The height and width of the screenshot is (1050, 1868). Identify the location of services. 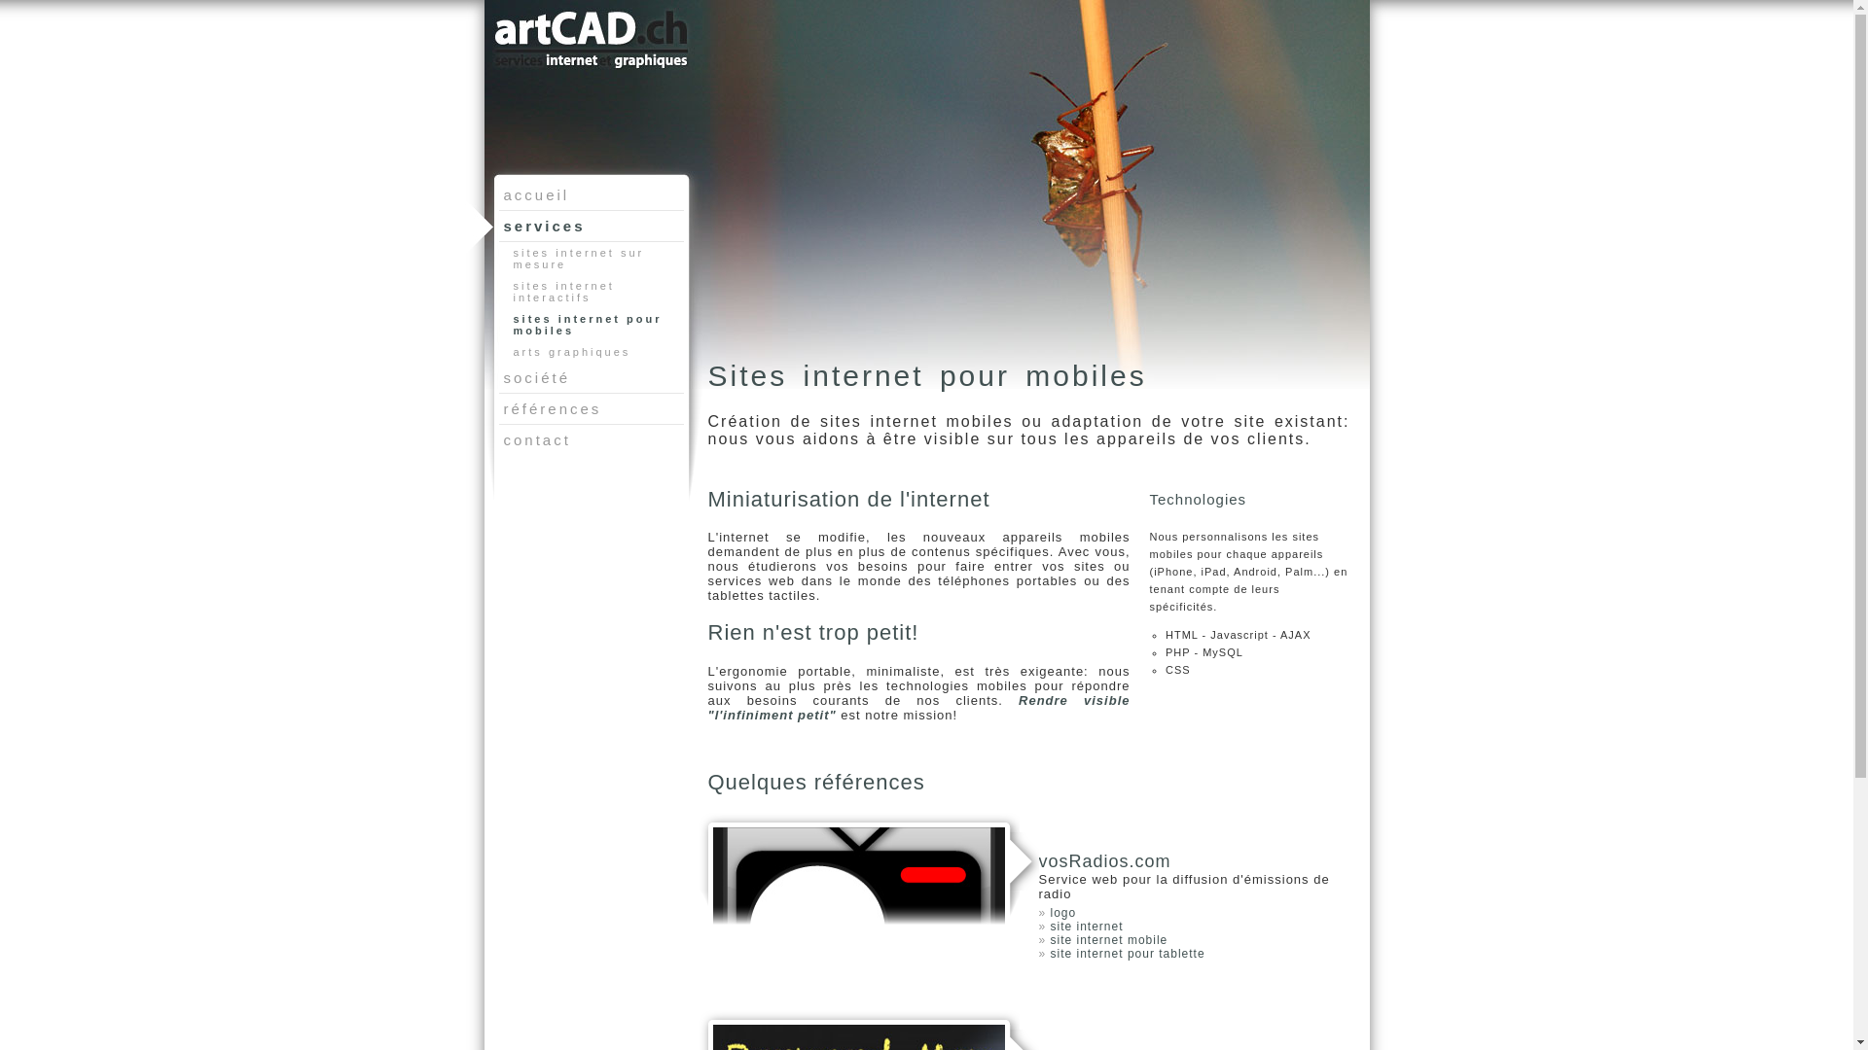
(591, 226).